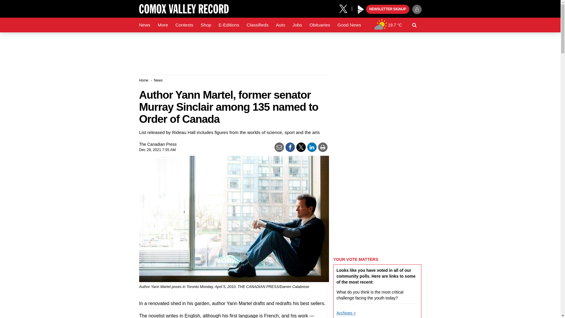 The height and width of the screenshot is (318, 565). I want to click on 3rd party ad content, so click(280, 51).